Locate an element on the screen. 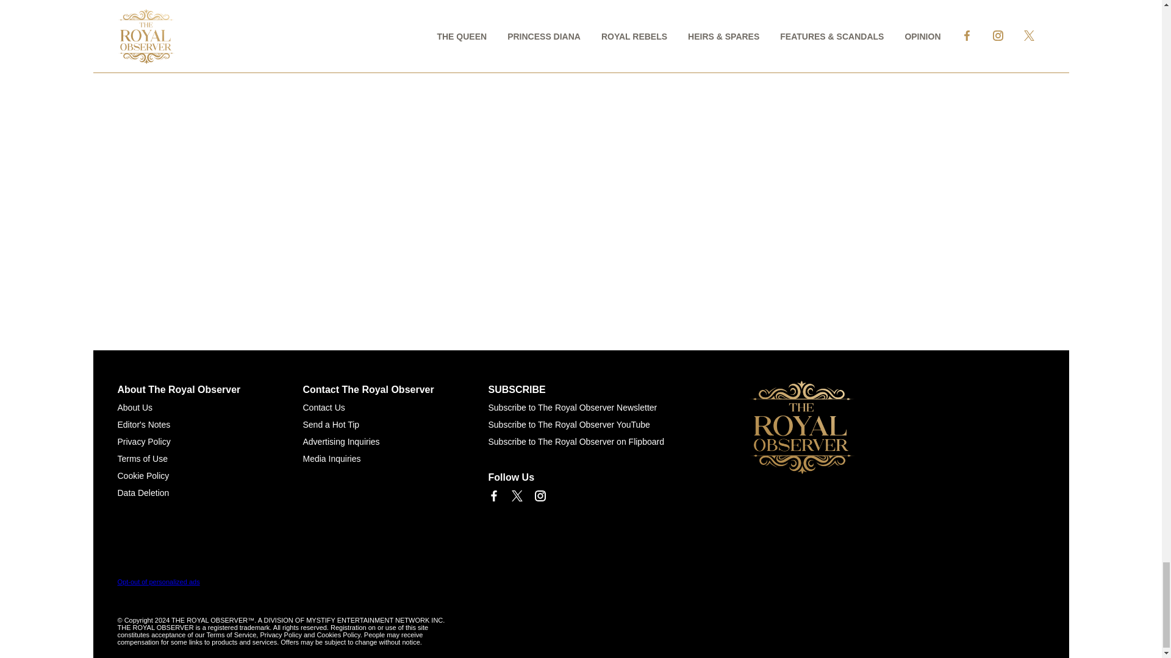 The width and height of the screenshot is (1171, 658). About Us is located at coordinates (134, 407).